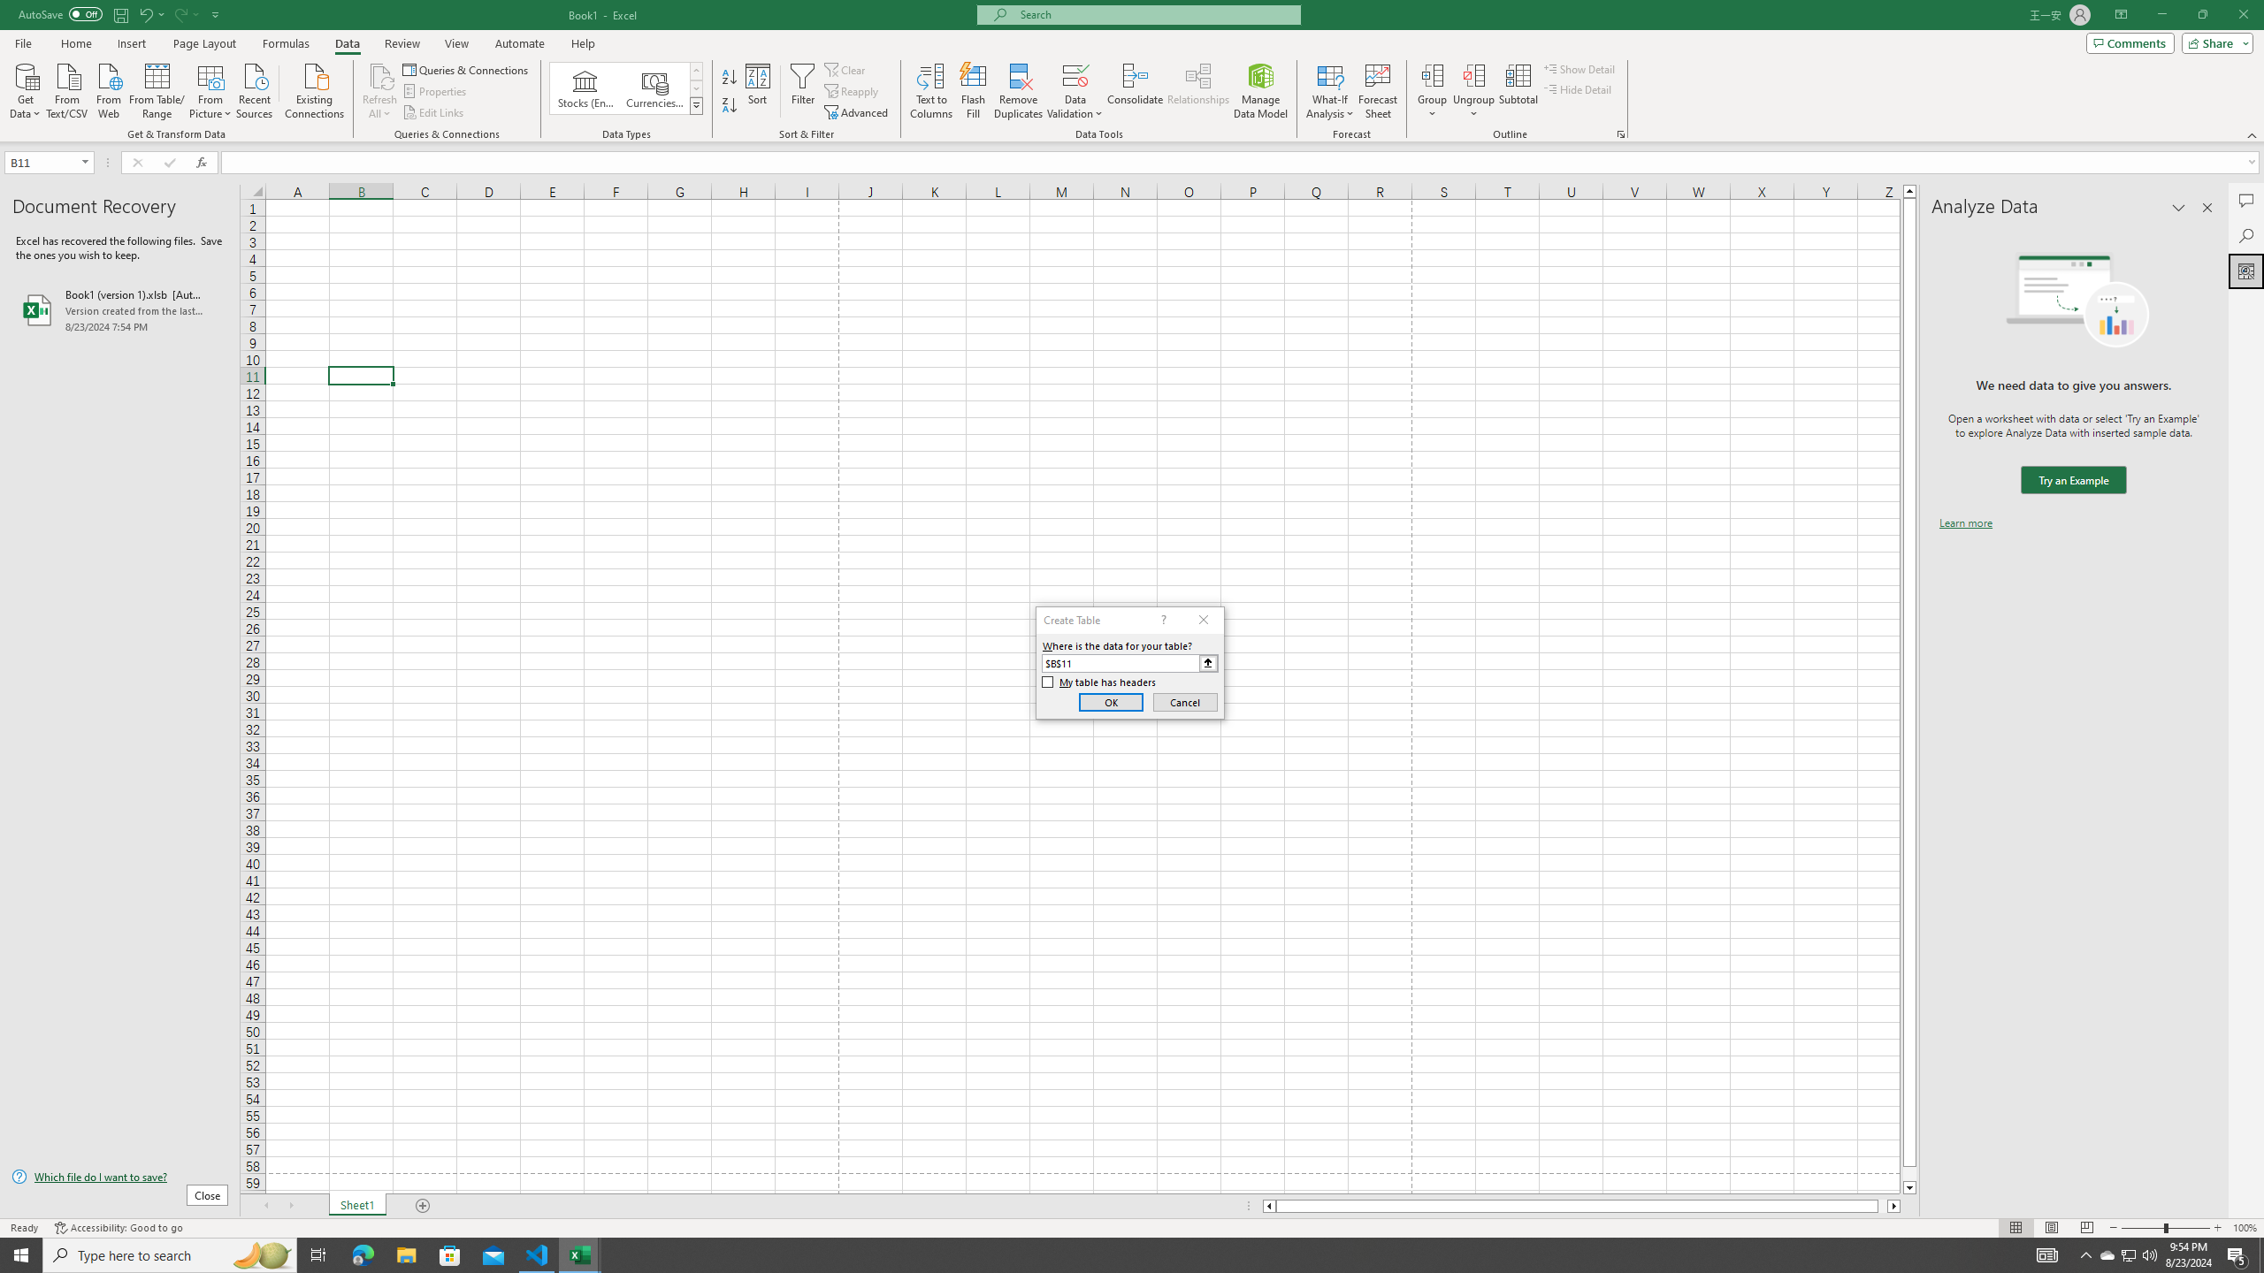  What do you see at coordinates (211, 89) in the screenshot?
I see `From Picture` at bounding box center [211, 89].